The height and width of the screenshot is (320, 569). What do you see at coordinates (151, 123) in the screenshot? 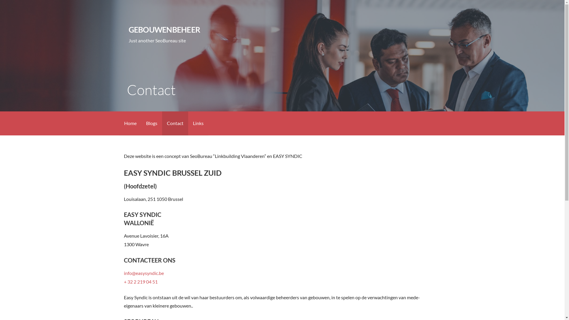
I see `Blogs` at bounding box center [151, 123].